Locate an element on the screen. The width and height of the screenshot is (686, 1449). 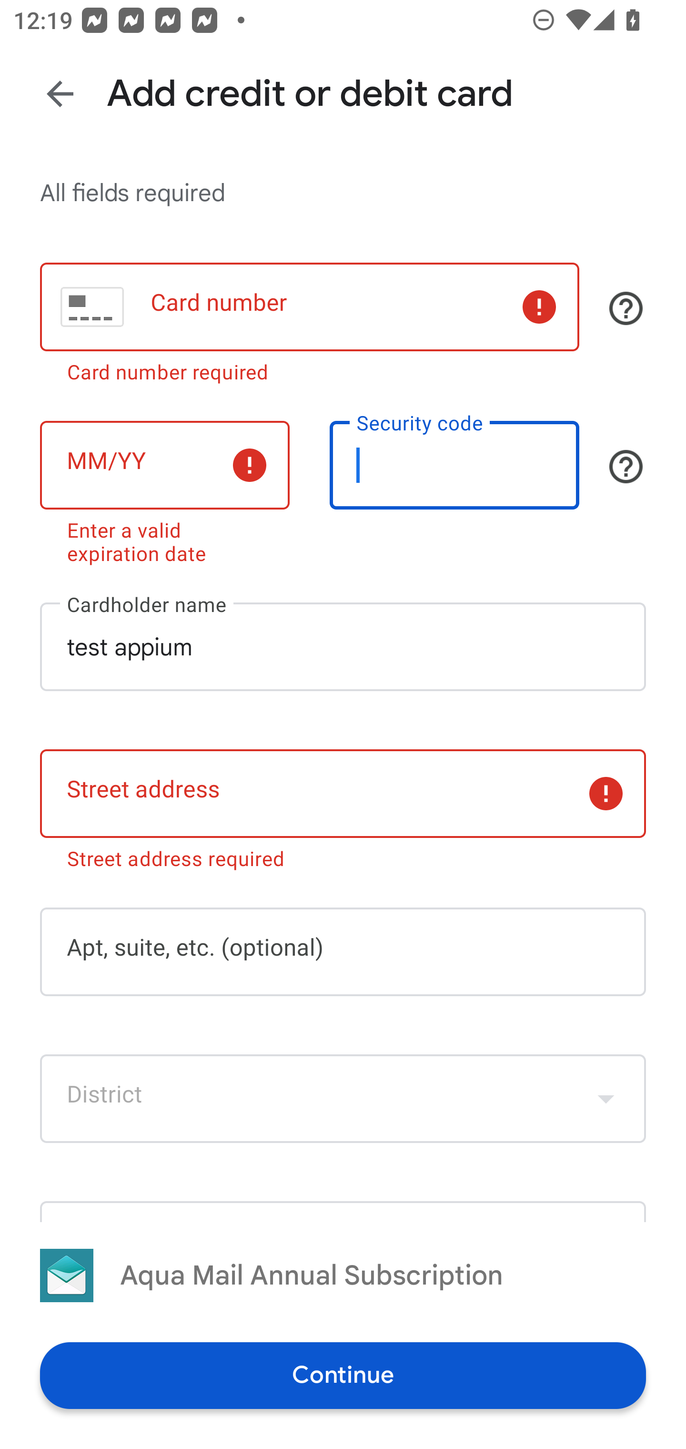
Security code help is located at coordinates (626, 466).